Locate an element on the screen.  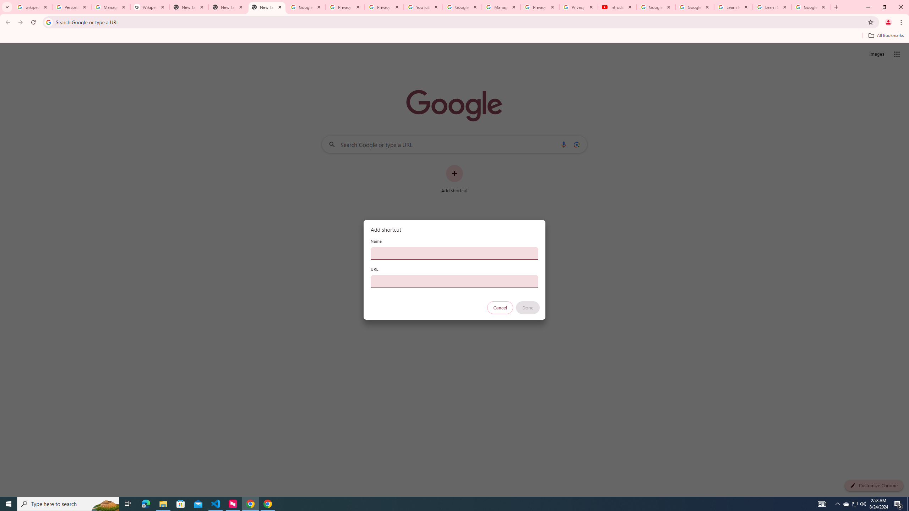
Google Account is located at coordinates (811, 7).